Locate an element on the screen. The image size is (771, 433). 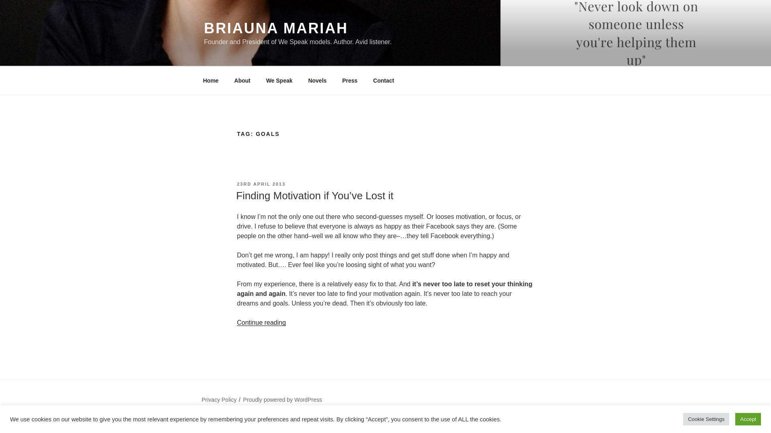
BRIAUNA MARIAH is located at coordinates (276, 28).